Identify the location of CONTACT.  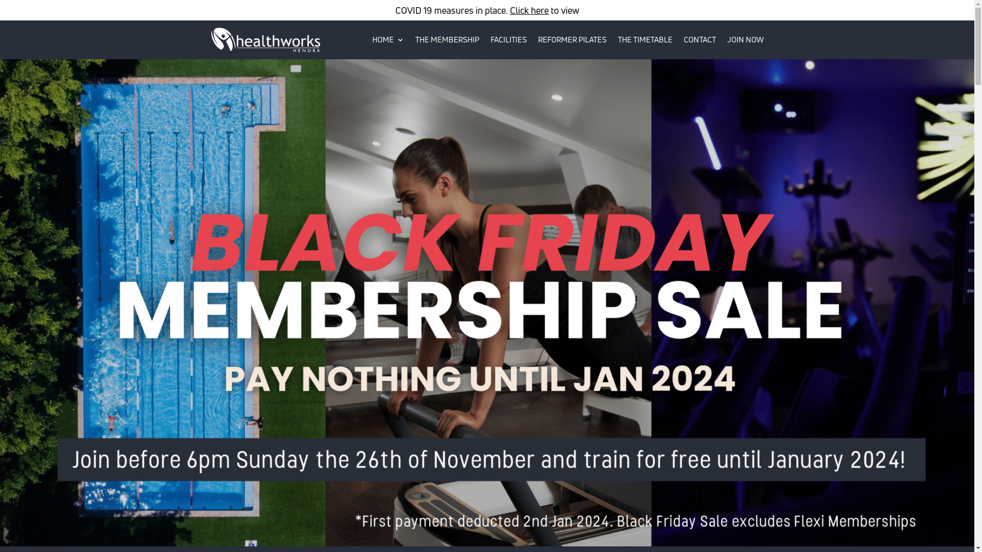
(700, 40).